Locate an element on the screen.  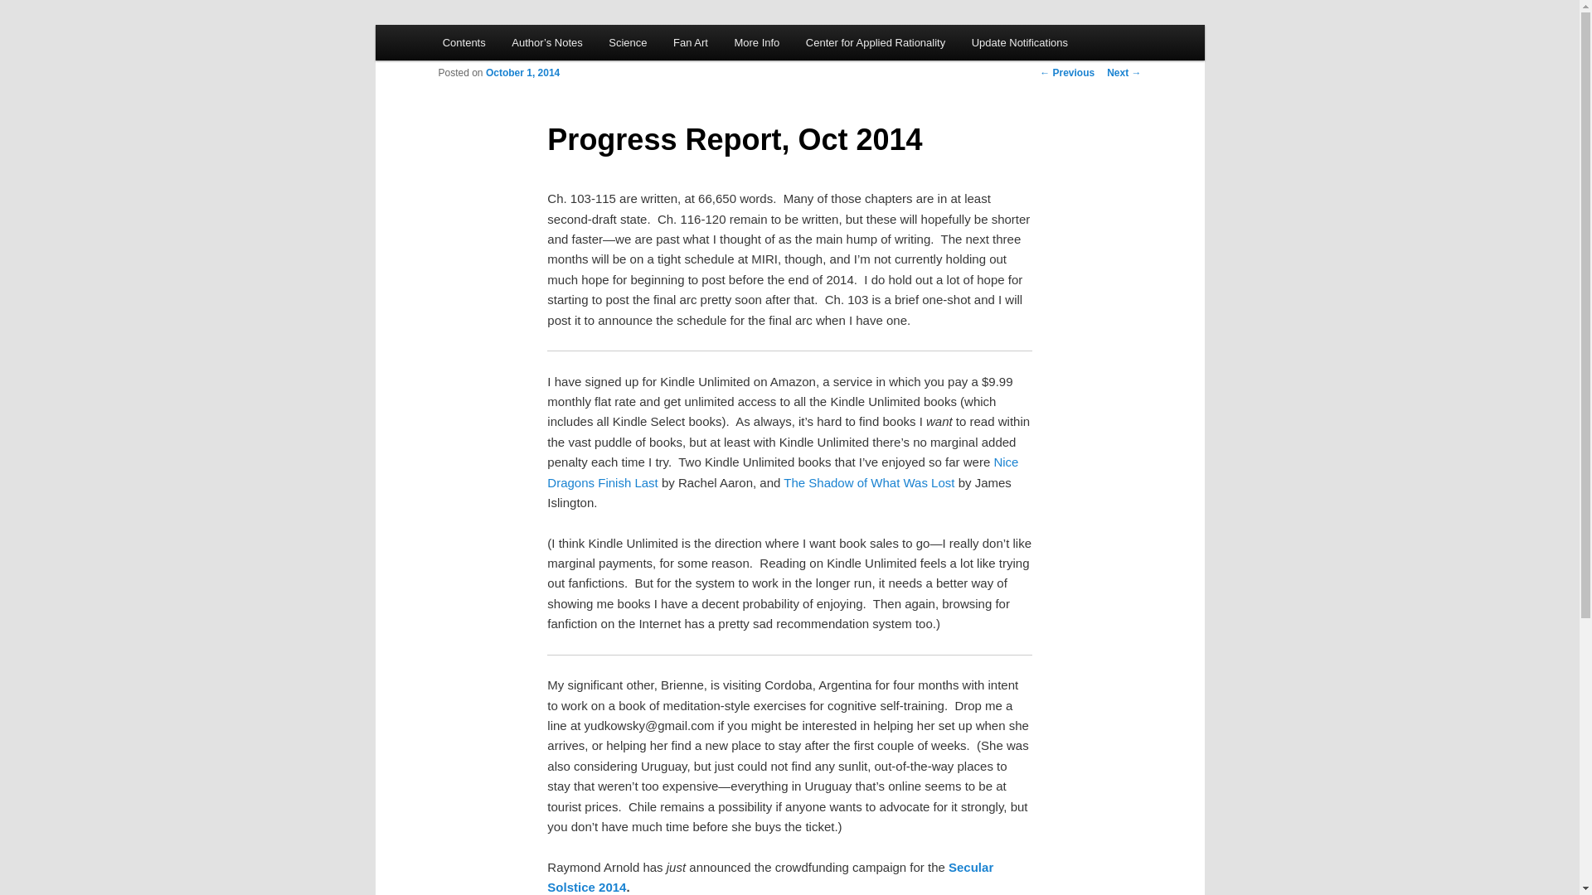
Science is located at coordinates (628, 43).